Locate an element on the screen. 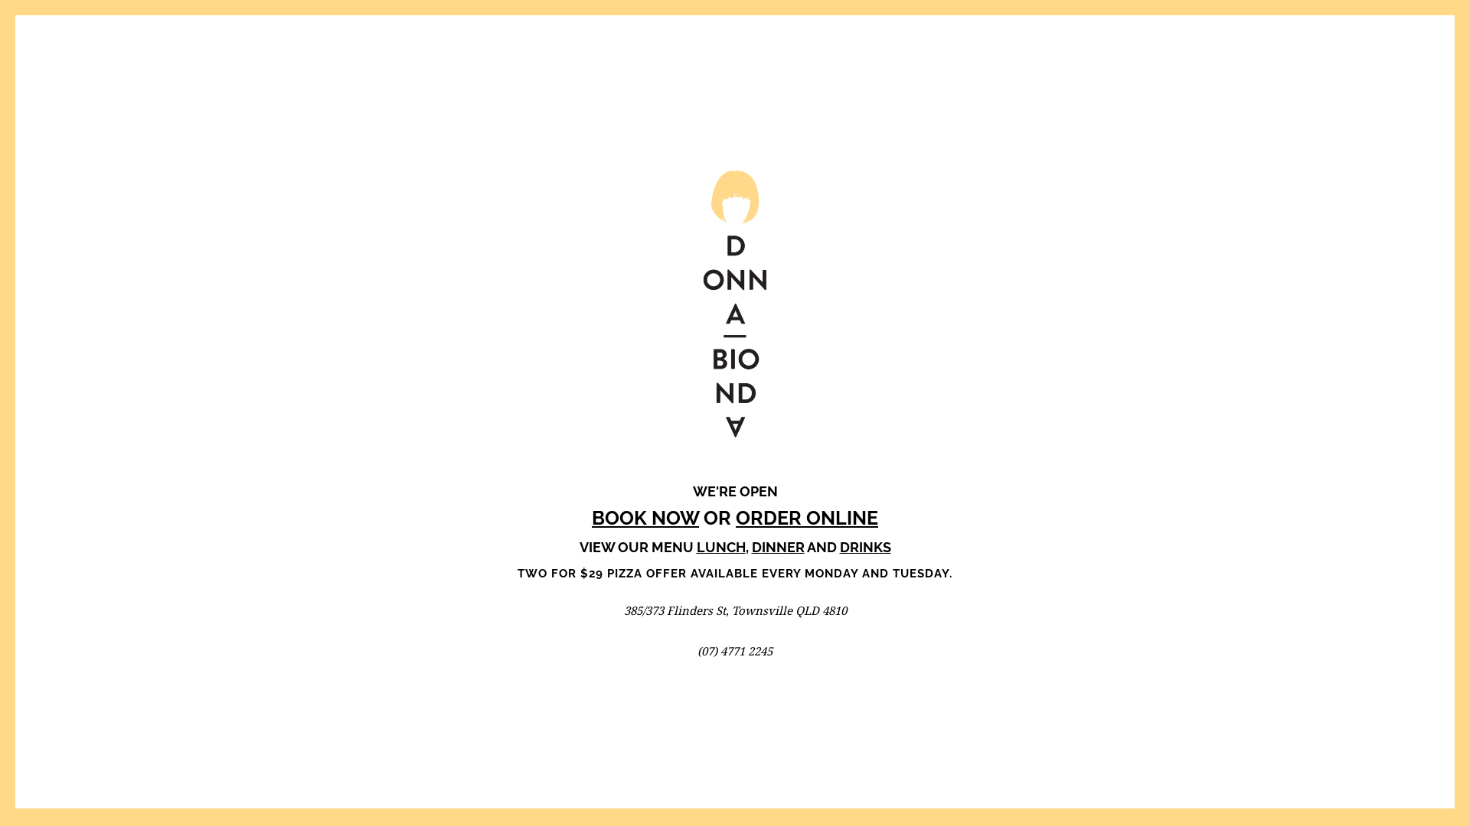  385/373 Flinders St, Townsville QLD 4810 is located at coordinates (735, 610).